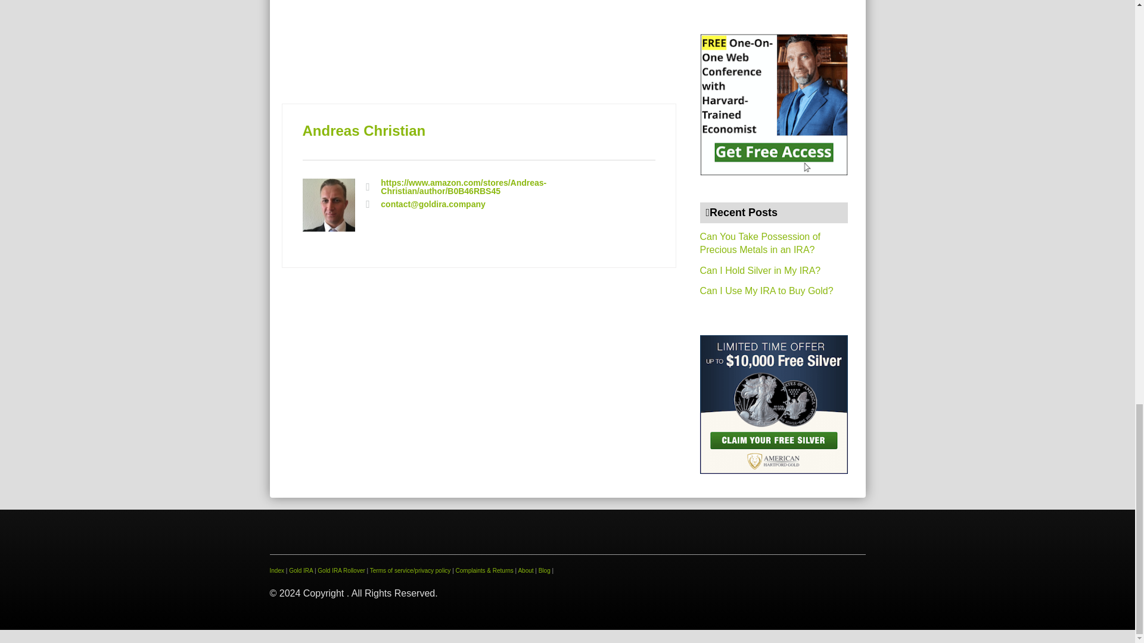 The image size is (1144, 643). I want to click on About, so click(526, 570).